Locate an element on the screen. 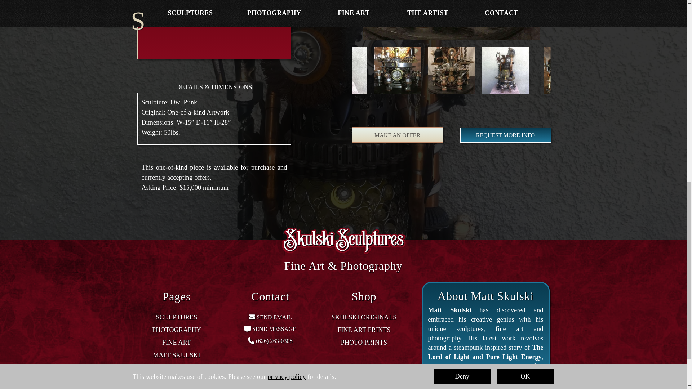 This screenshot has height=389, width=692. Pinterest P is located at coordinates (298, 385).